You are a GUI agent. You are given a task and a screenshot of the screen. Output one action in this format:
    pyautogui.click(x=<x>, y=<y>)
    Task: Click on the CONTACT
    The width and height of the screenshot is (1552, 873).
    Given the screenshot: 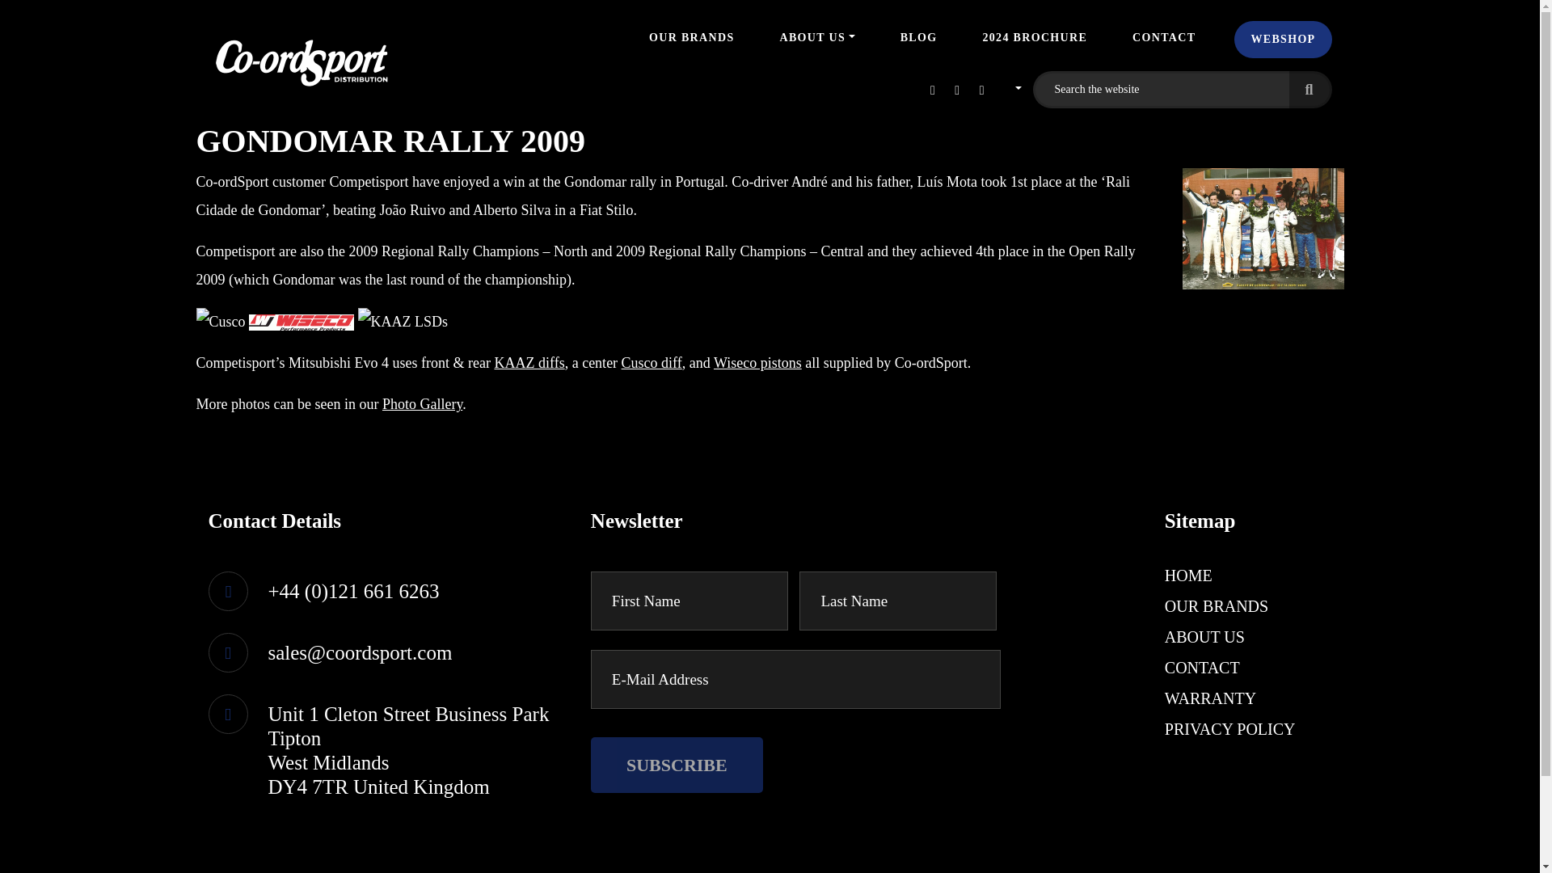 What is the action you would take?
    pyautogui.click(x=1203, y=668)
    